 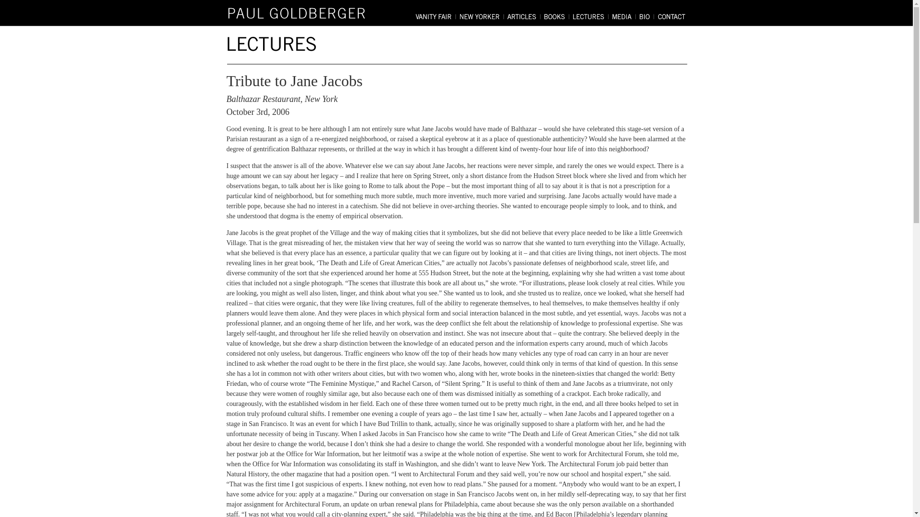 I want to click on Media, so click(x=624, y=16).